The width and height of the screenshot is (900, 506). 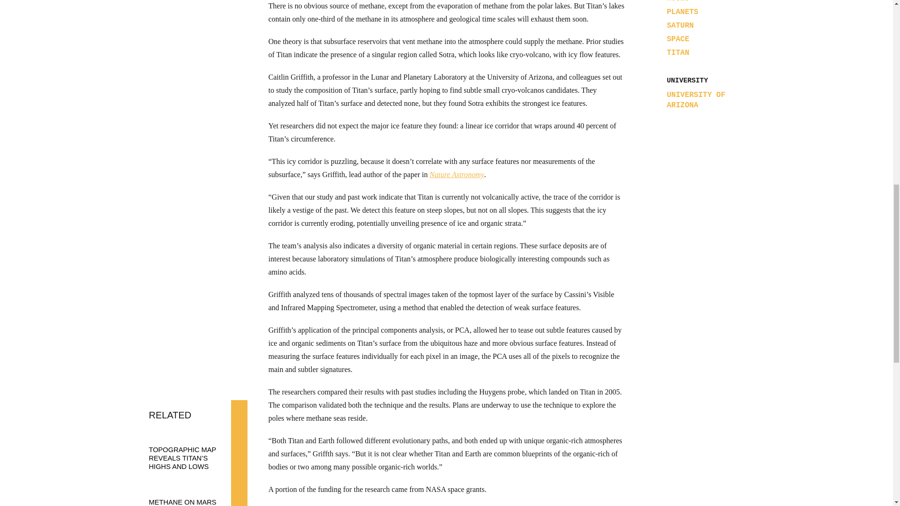 I want to click on PLANETS, so click(x=682, y=12).